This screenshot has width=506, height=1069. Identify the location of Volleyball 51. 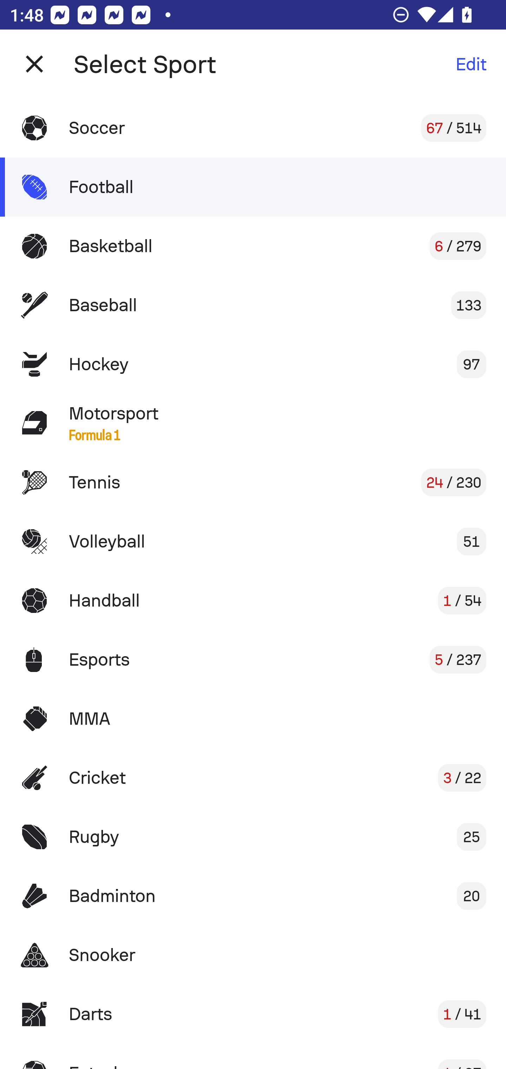
(253, 542).